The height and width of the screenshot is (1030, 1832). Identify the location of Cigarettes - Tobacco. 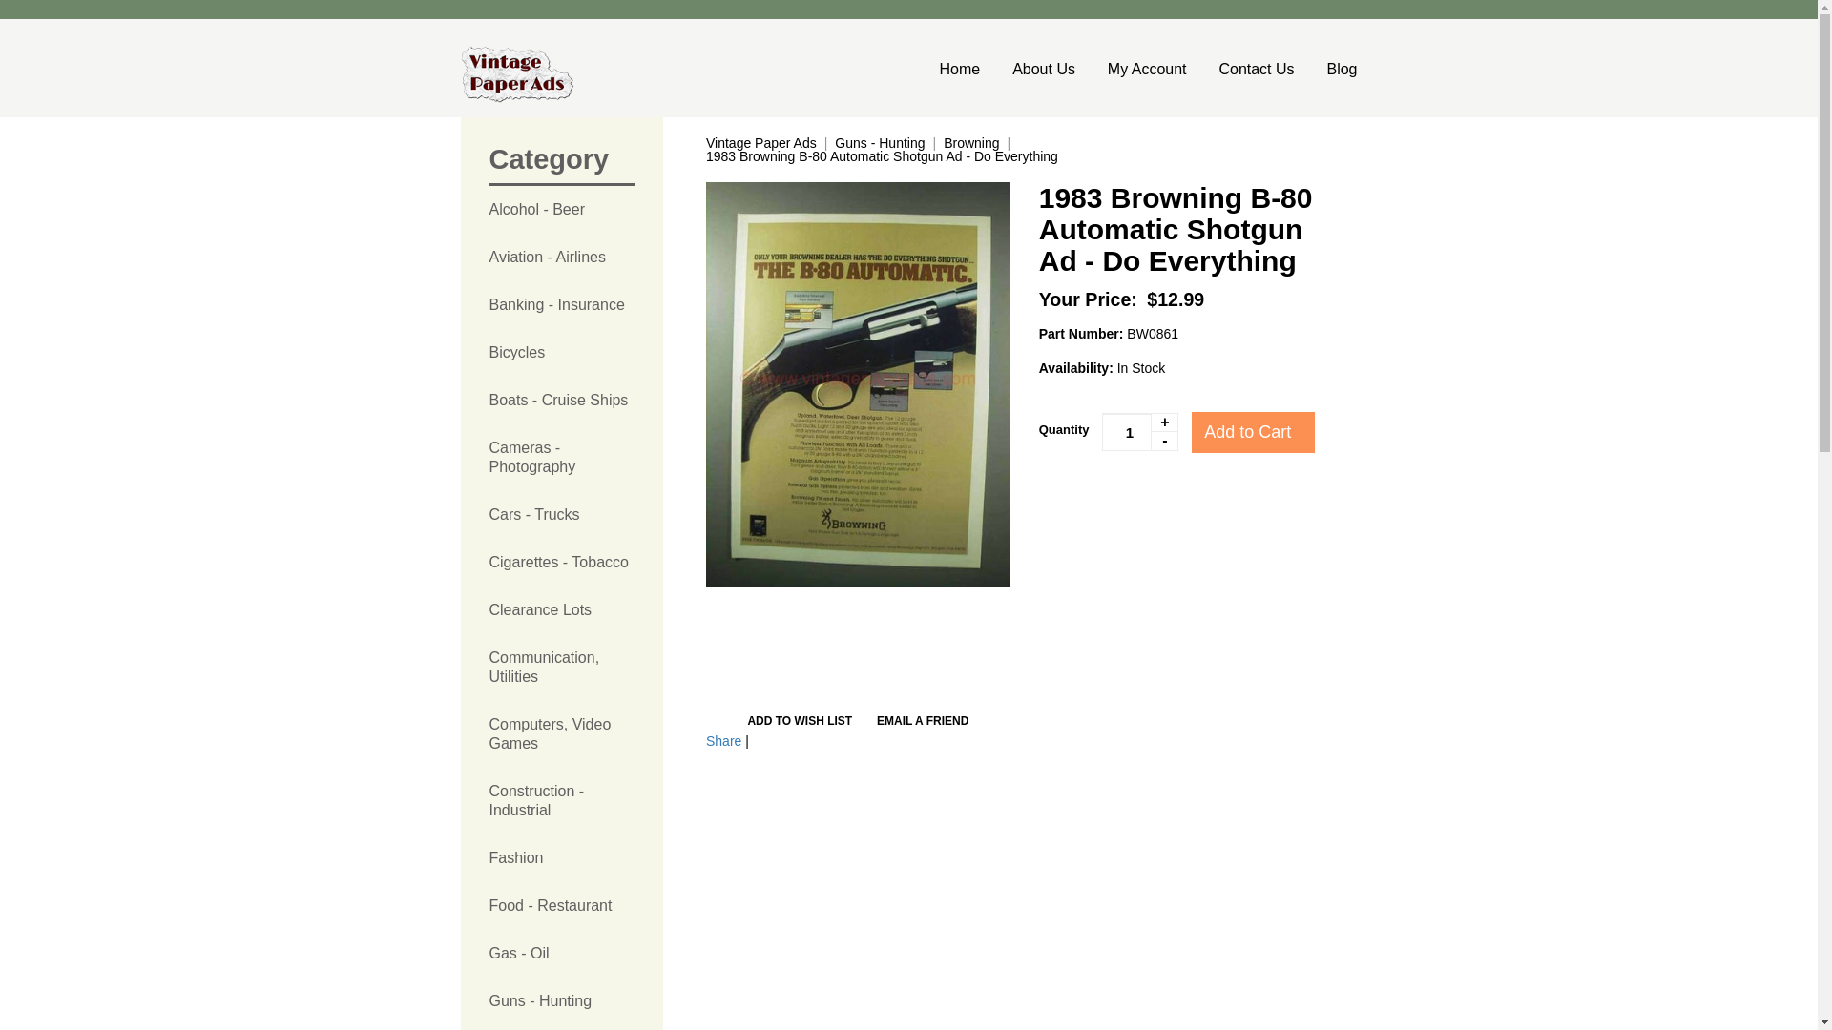
(561, 562).